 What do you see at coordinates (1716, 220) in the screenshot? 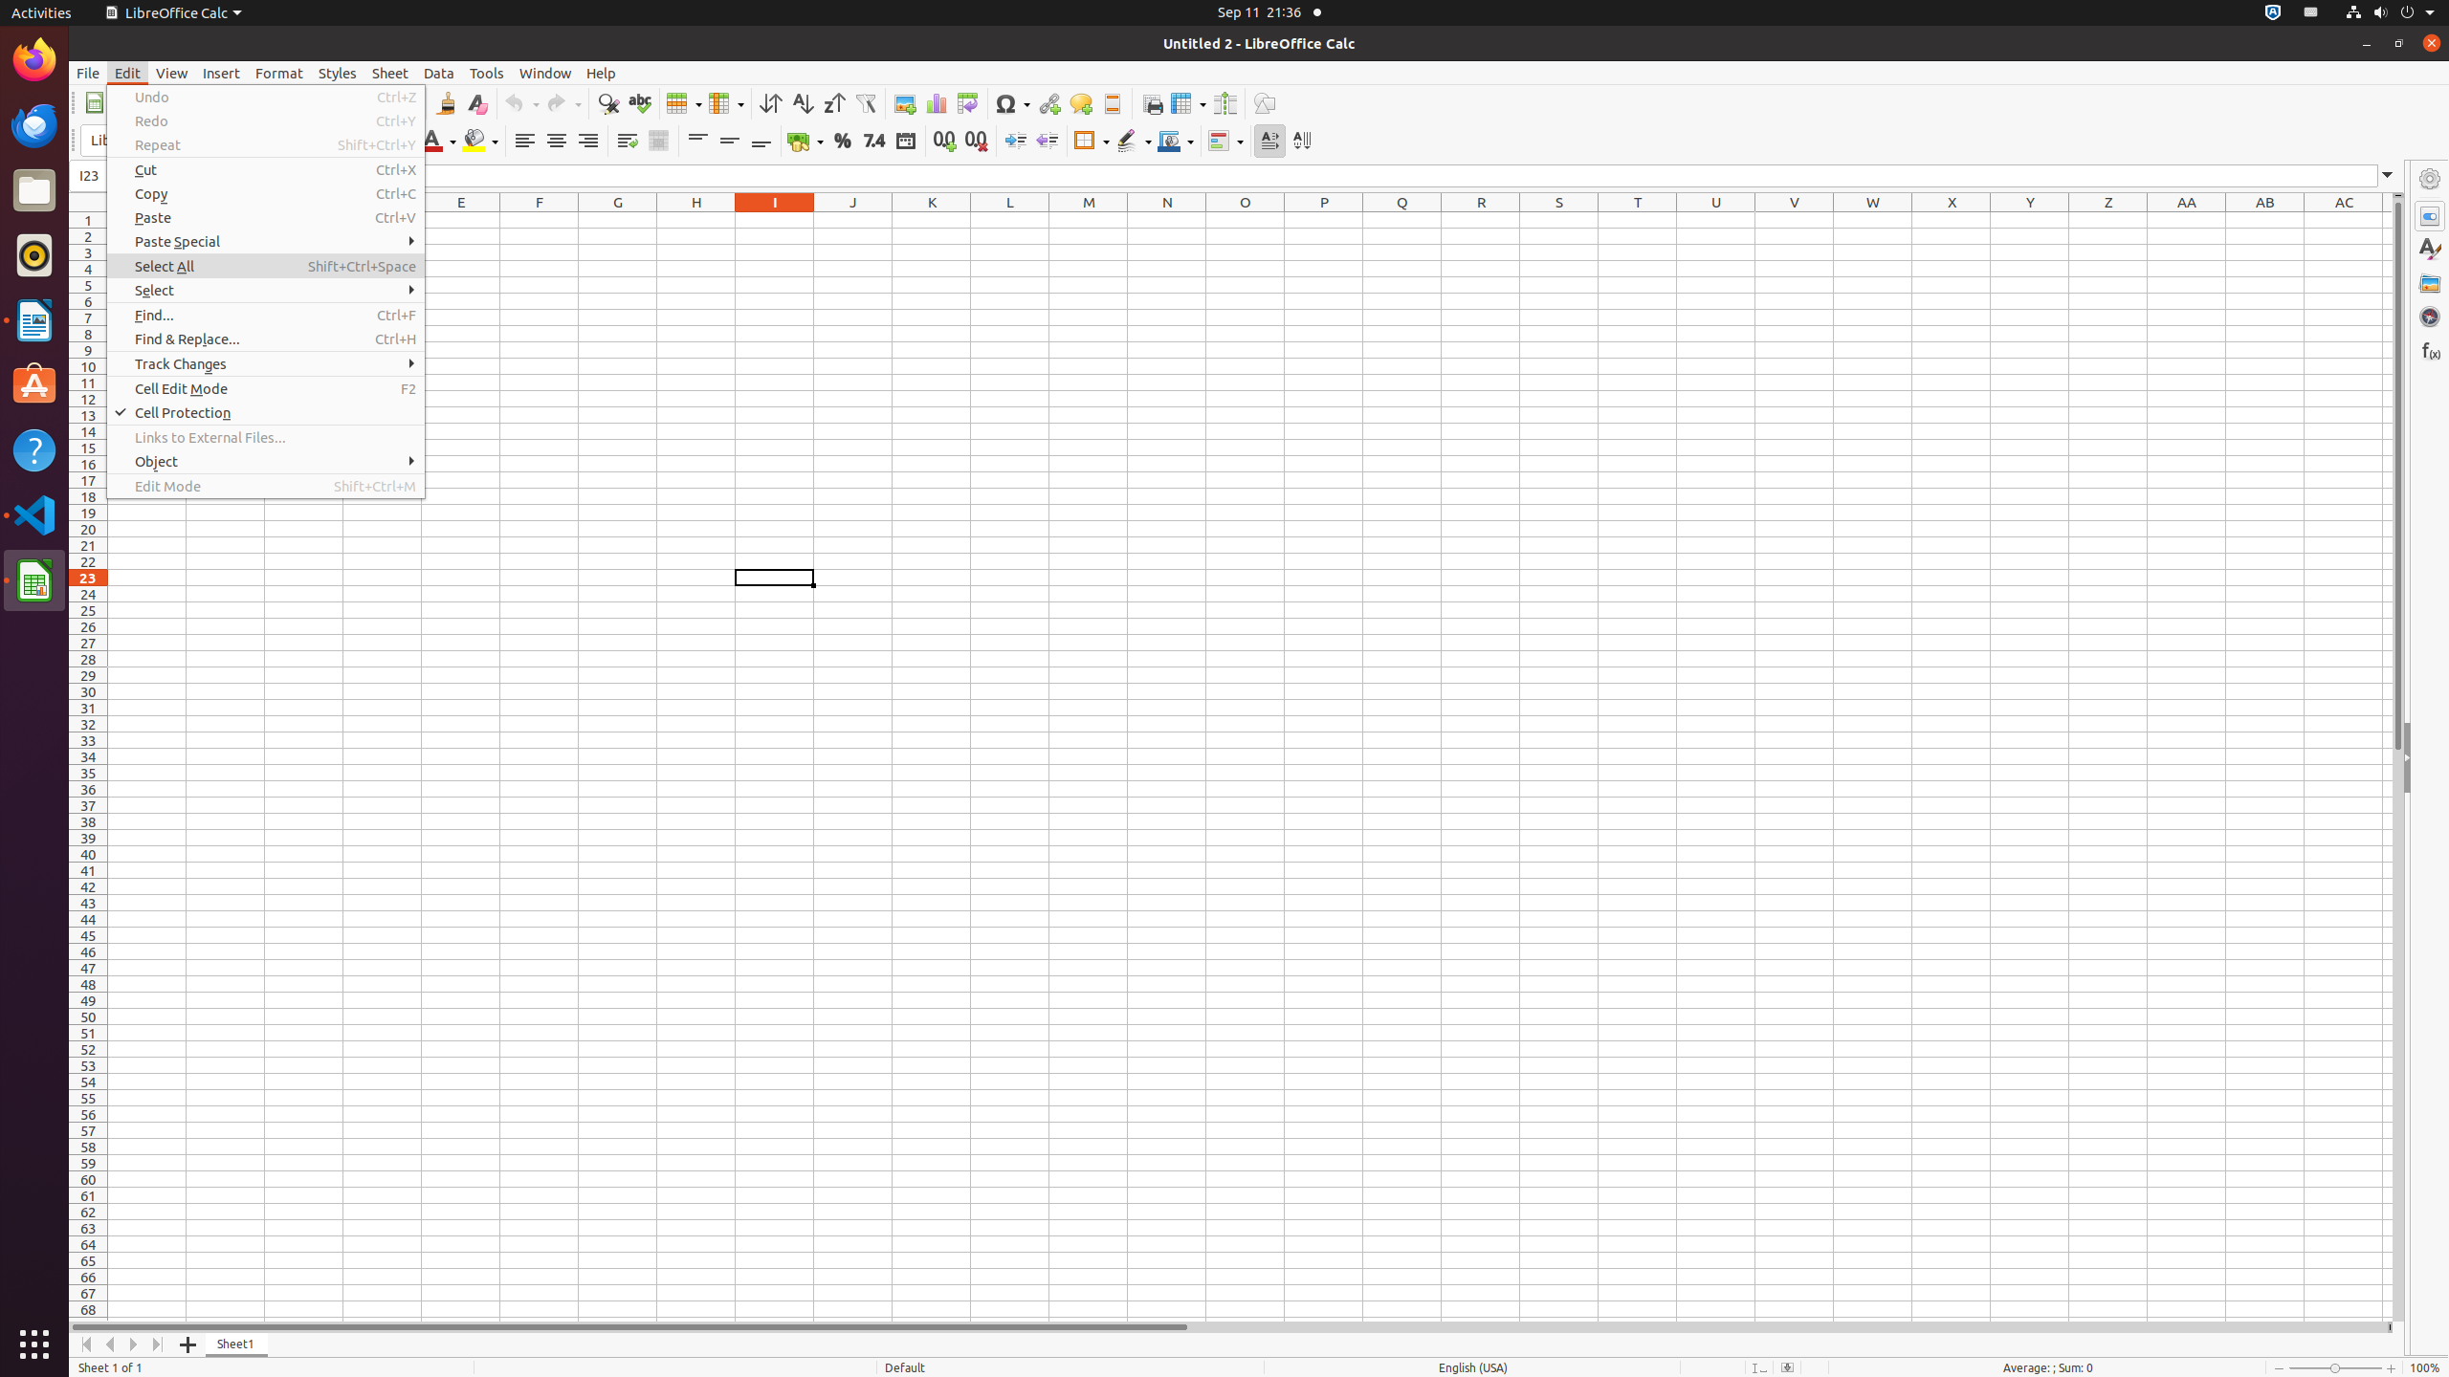
I see `U1` at bounding box center [1716, 220].